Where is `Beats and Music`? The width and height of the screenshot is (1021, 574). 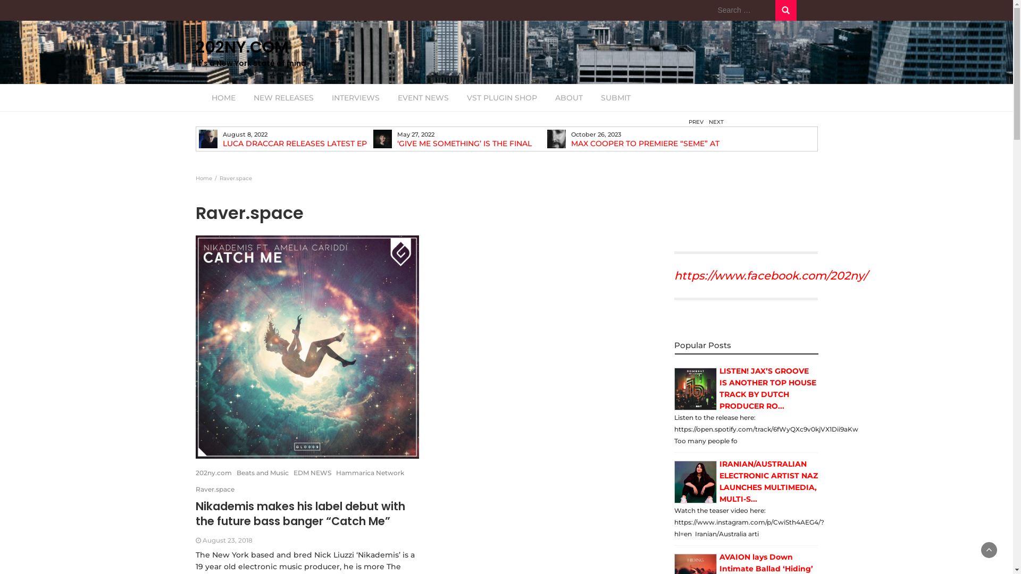
Beats and Music is located at coordinates (262, 473).